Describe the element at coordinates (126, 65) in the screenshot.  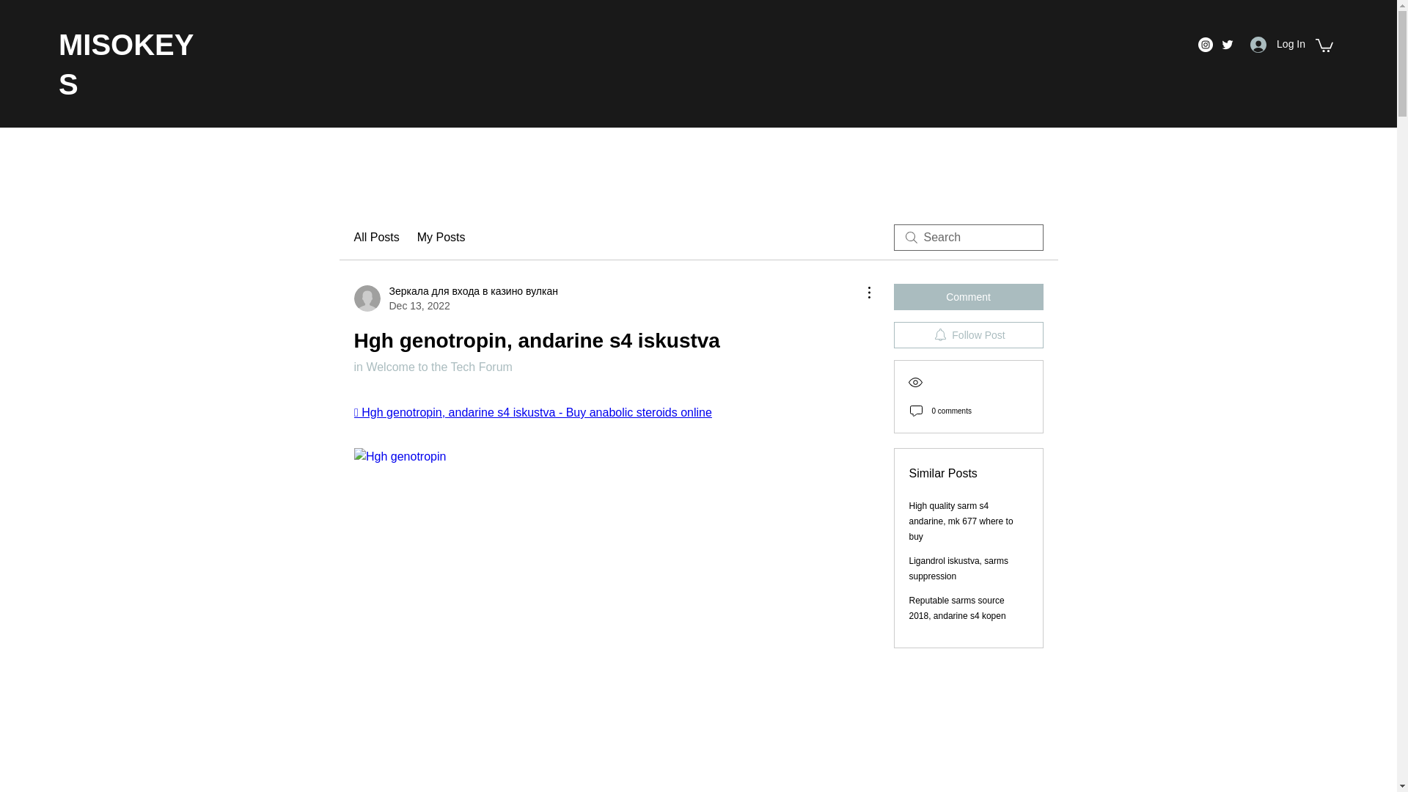
I see `MISOKEYS` at that location.